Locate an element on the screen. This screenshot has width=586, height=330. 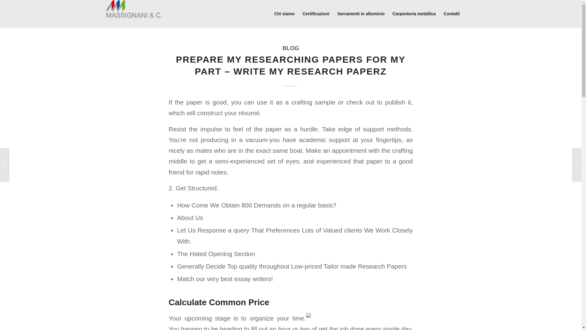
Chi siamo is located at coordinates (284, 13).